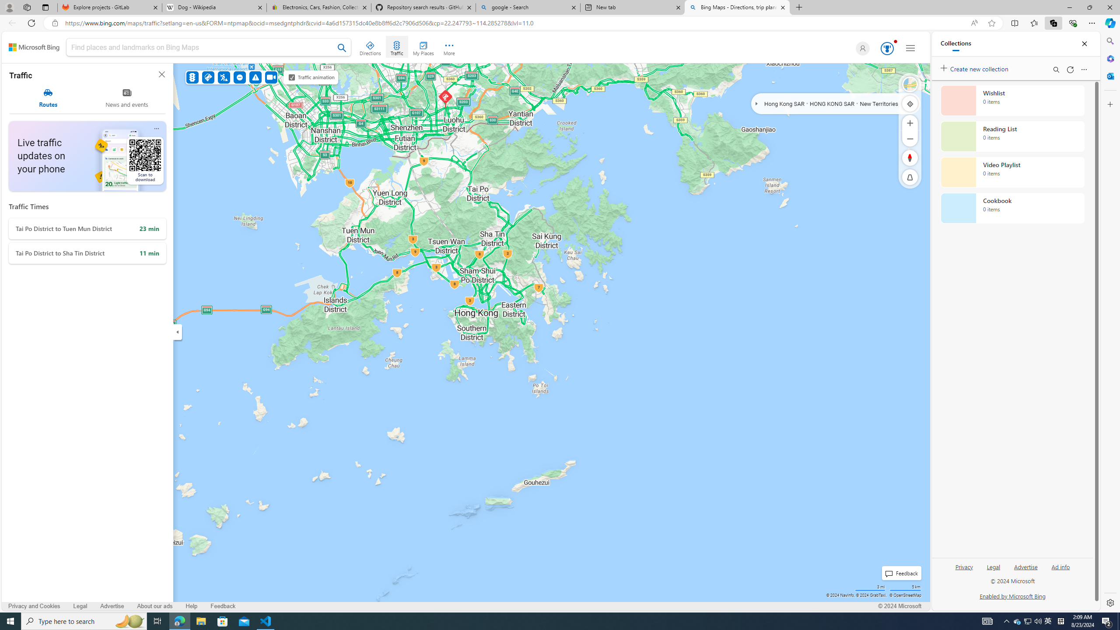  I want to click on Streetside, so click(910, 84).